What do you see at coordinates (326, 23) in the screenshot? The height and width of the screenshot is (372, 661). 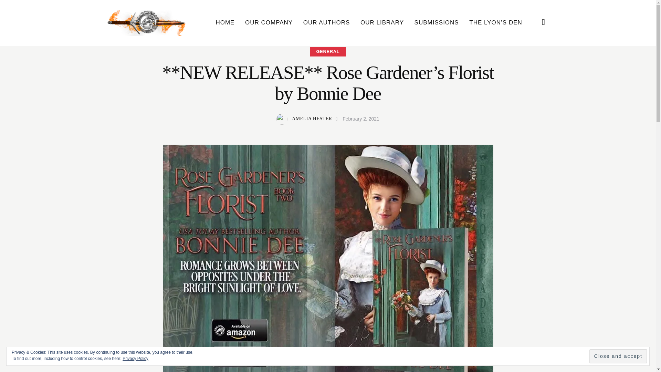 I see `OUR AUTHORS` at bounding box center [326, 23].